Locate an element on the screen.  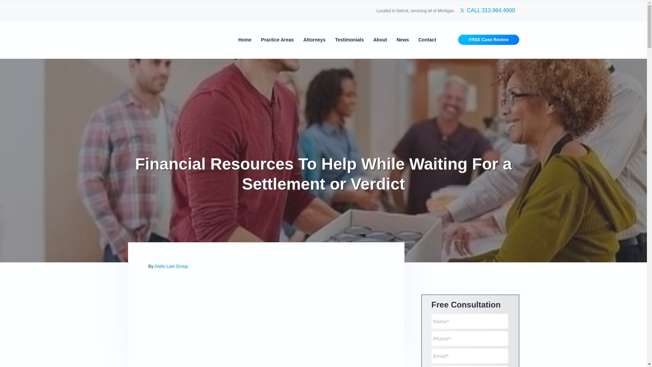
FREE Case Review is located at coordinates (488, 39).